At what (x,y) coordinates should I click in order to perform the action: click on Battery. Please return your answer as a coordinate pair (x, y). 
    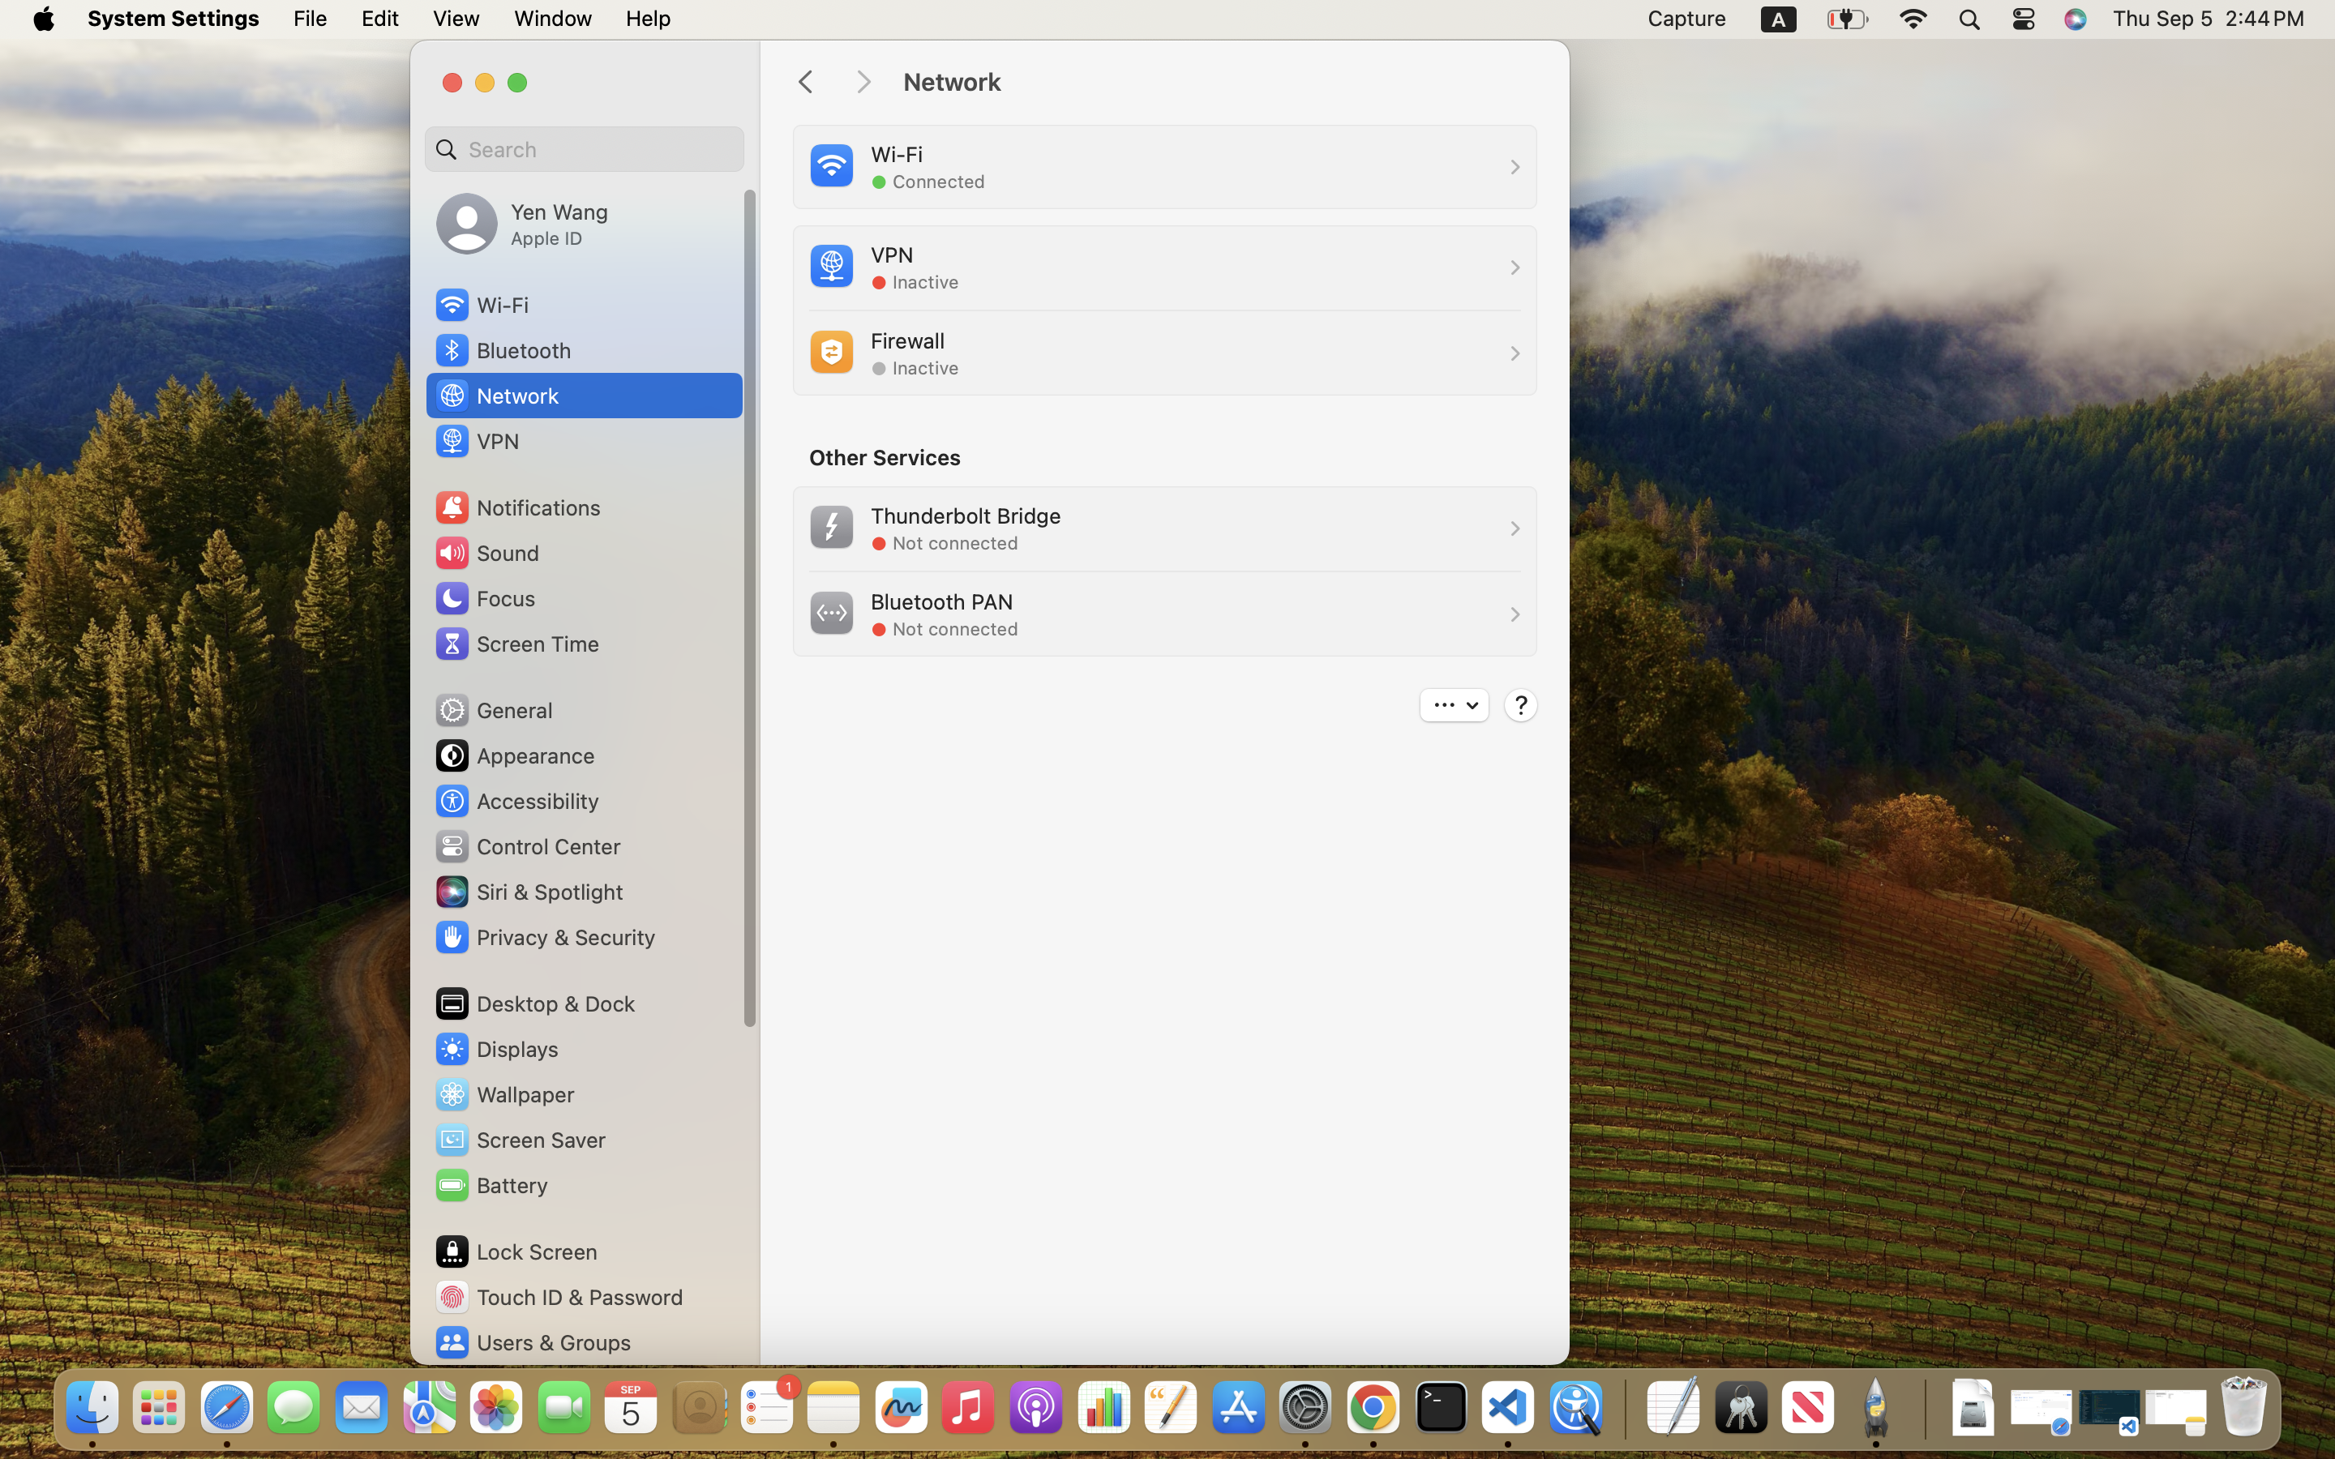
    Looking at the image, I should click on (491, 1185).